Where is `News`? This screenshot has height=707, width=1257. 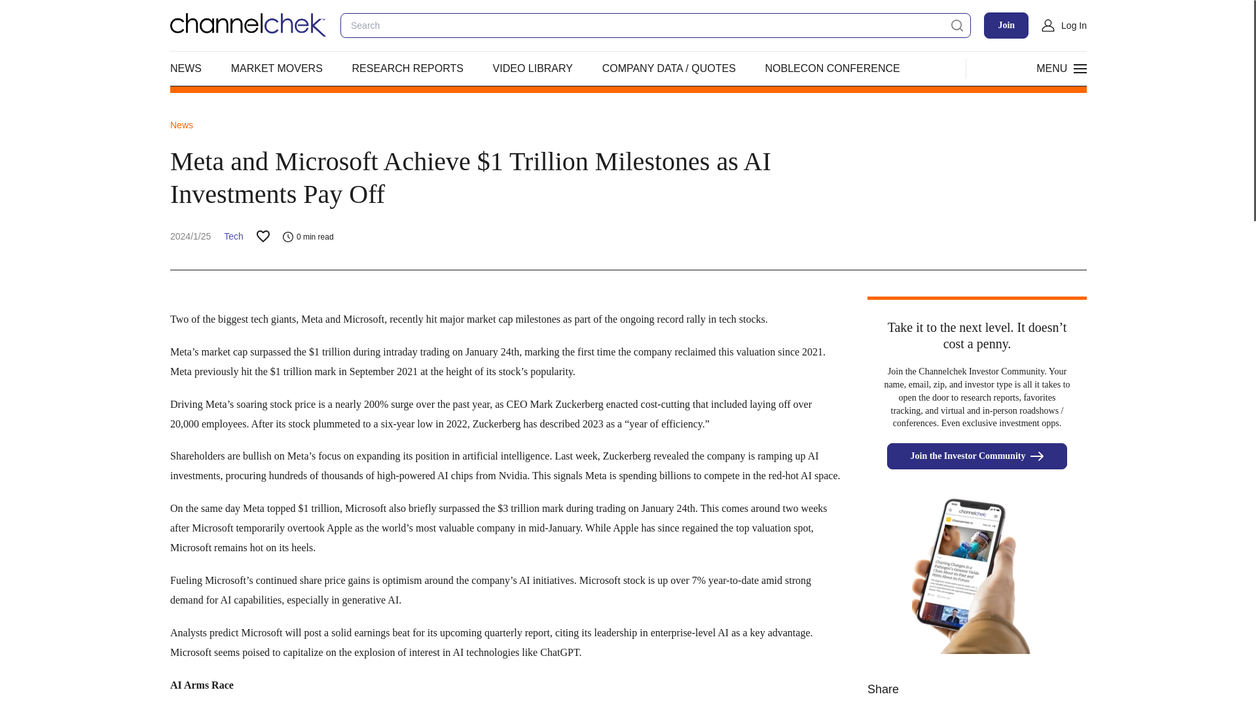 News is located at coordinates (181, 124).